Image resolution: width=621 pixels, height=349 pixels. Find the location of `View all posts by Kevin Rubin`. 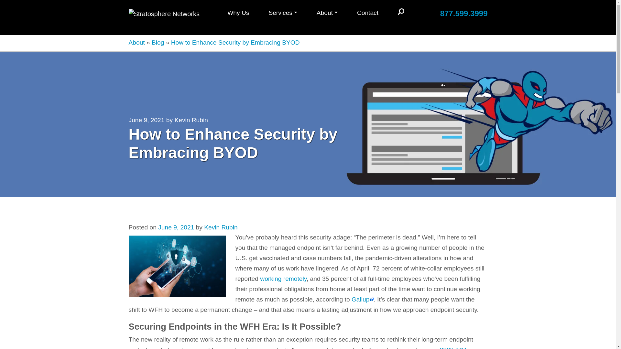

View all posts by Kevin Rubin is located at coordinates (221, 227).